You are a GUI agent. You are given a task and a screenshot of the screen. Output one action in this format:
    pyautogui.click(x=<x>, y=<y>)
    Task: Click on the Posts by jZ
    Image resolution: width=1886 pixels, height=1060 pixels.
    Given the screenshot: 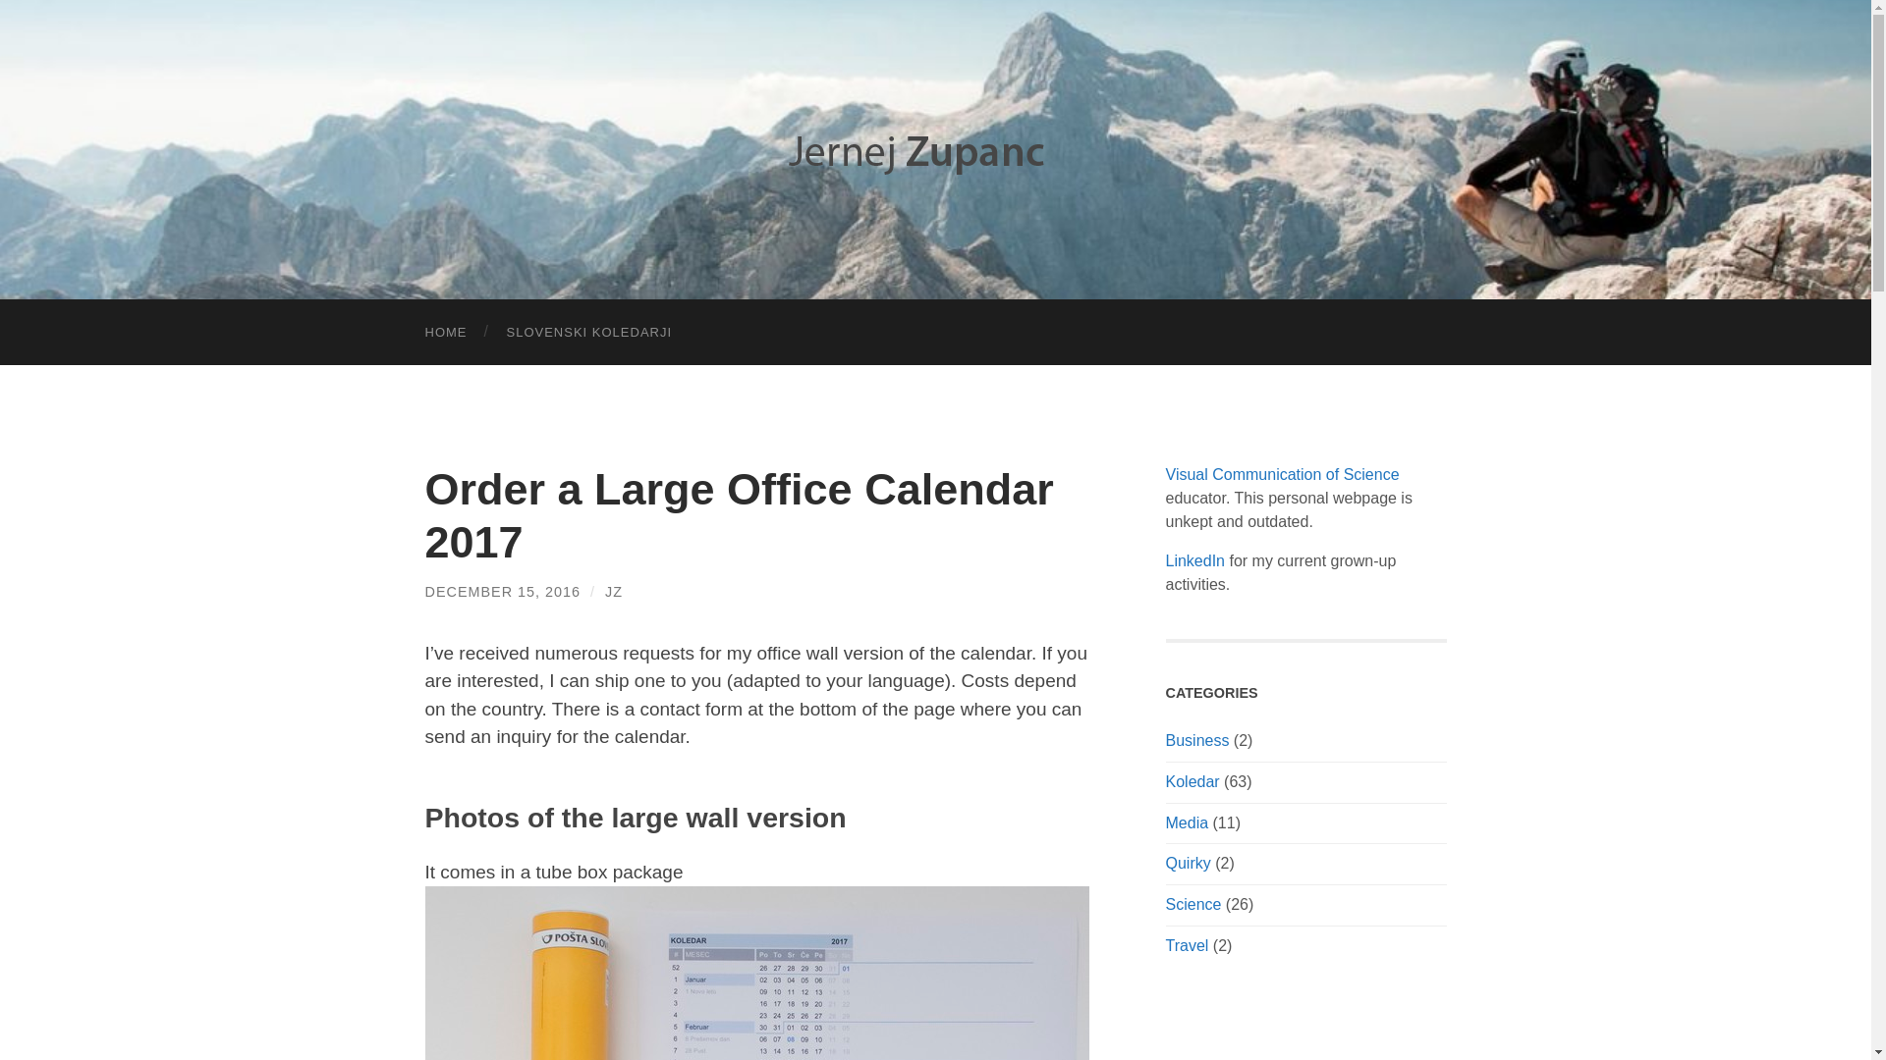 What is the action you would take?
    pyautogui.click(x=613, y=592)
    